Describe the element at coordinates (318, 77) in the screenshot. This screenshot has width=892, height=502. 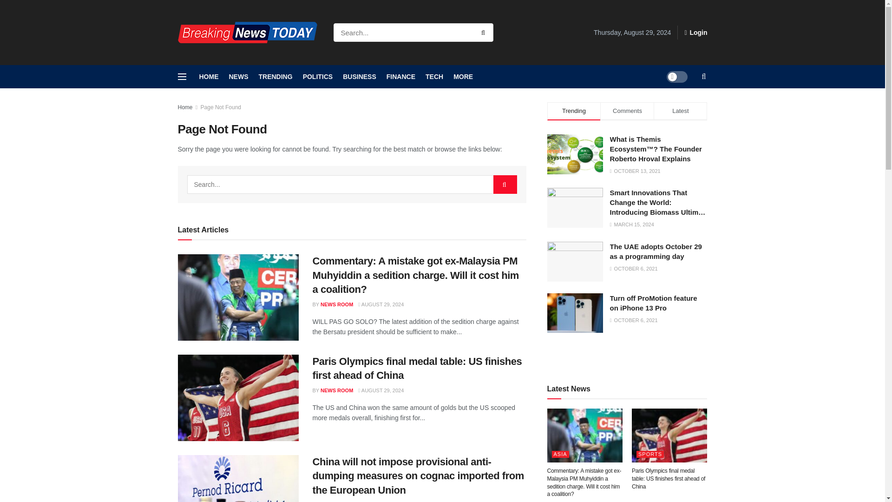
I see `POLITICS` at that location.